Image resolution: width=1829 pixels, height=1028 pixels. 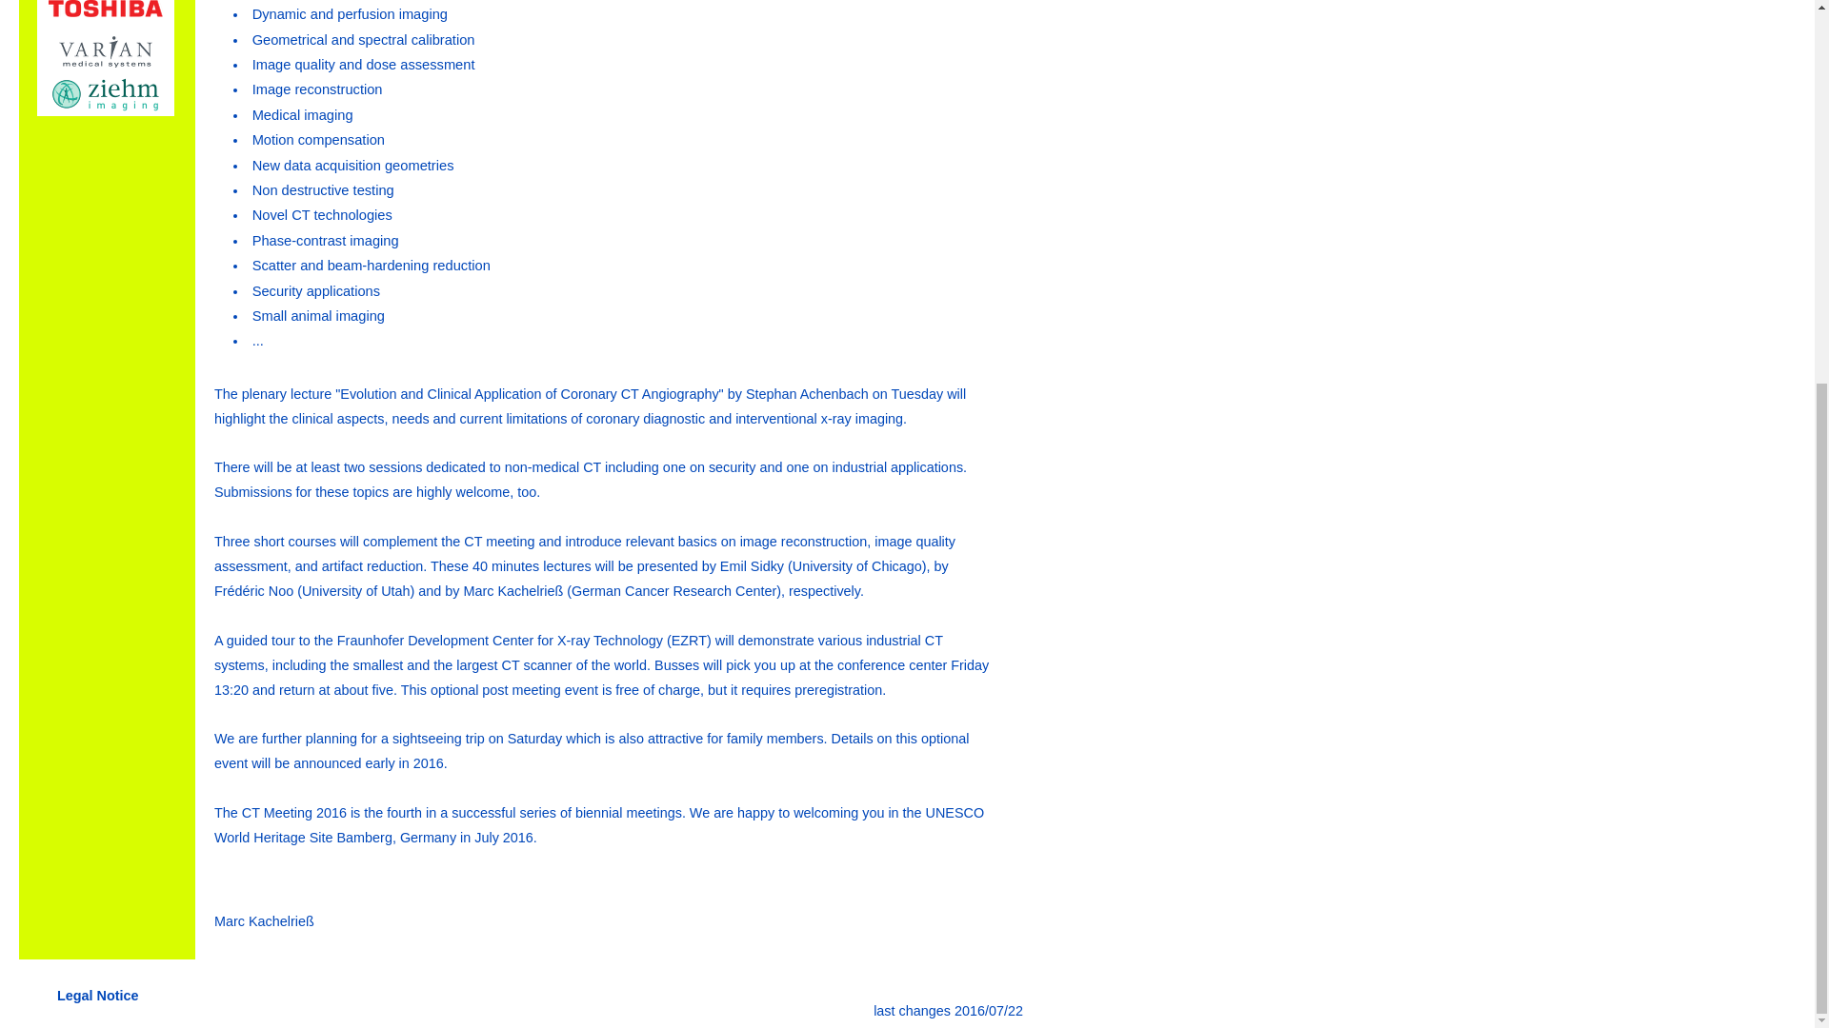 I want to click on Supplier Label and Disclaimer, so click(x=97, y=996).